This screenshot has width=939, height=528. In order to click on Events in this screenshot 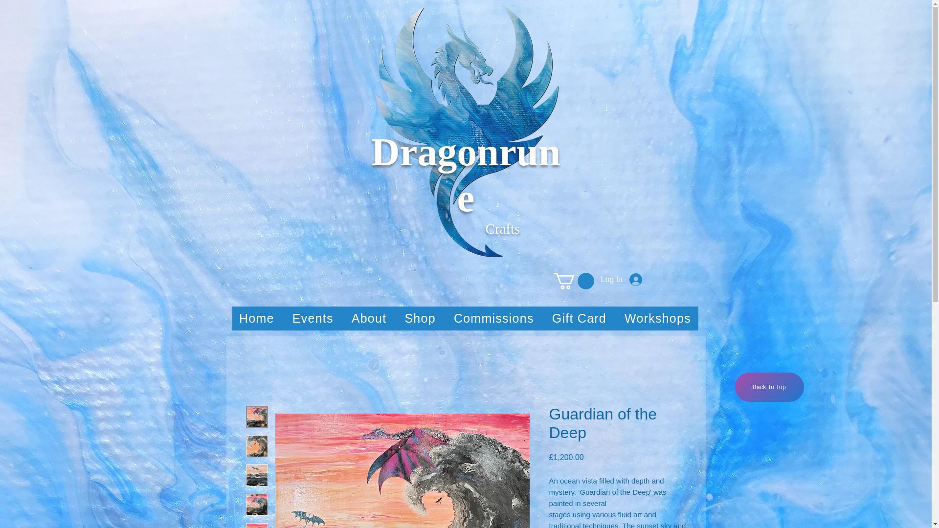, I will do `click(313, 319)`.